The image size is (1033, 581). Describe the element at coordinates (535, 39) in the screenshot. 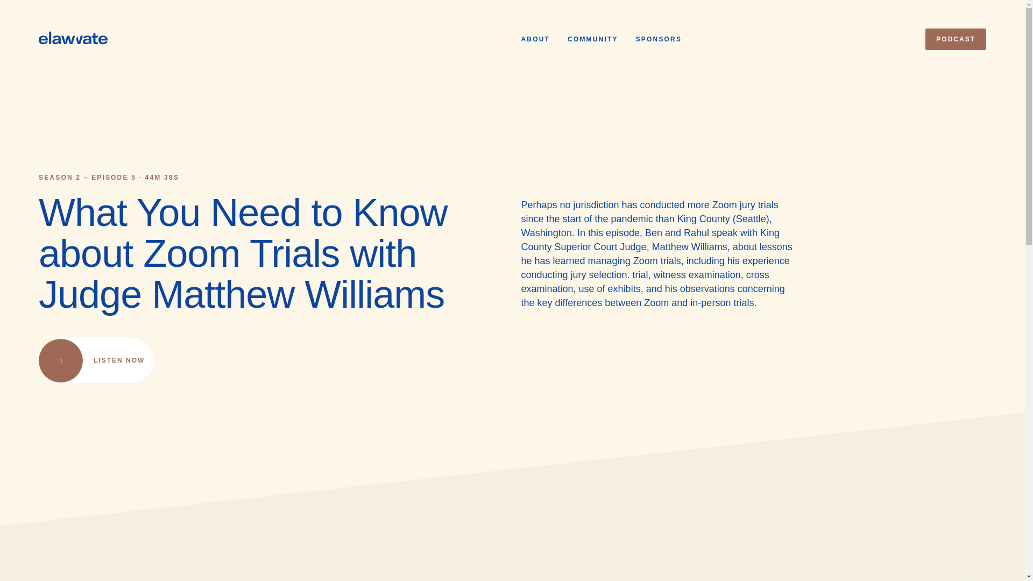

I see `ABOUT` at that location.